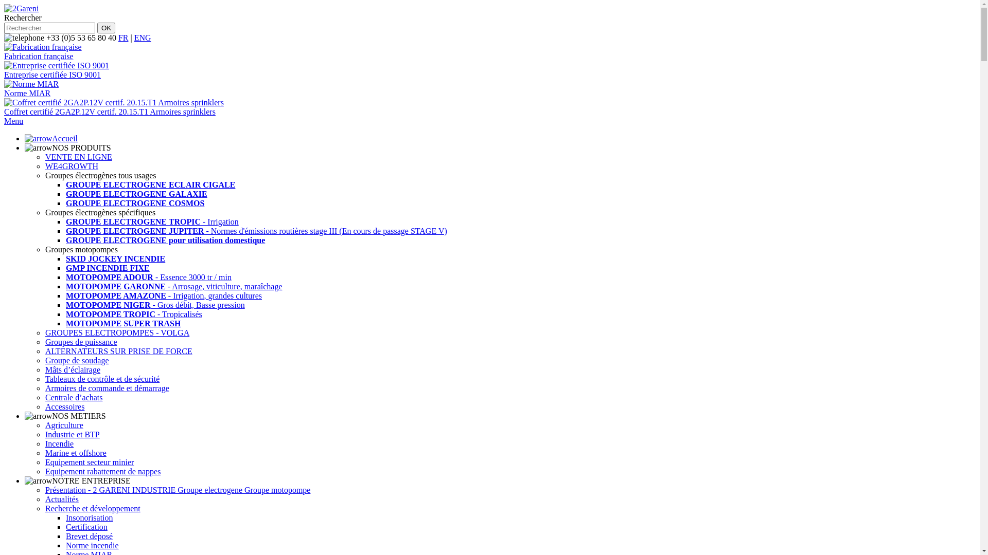 This screenshot has height=555, width=988. Describe the element at coordinates (65, 416) in the screenshot. I see `NOS METIERS` at that location.